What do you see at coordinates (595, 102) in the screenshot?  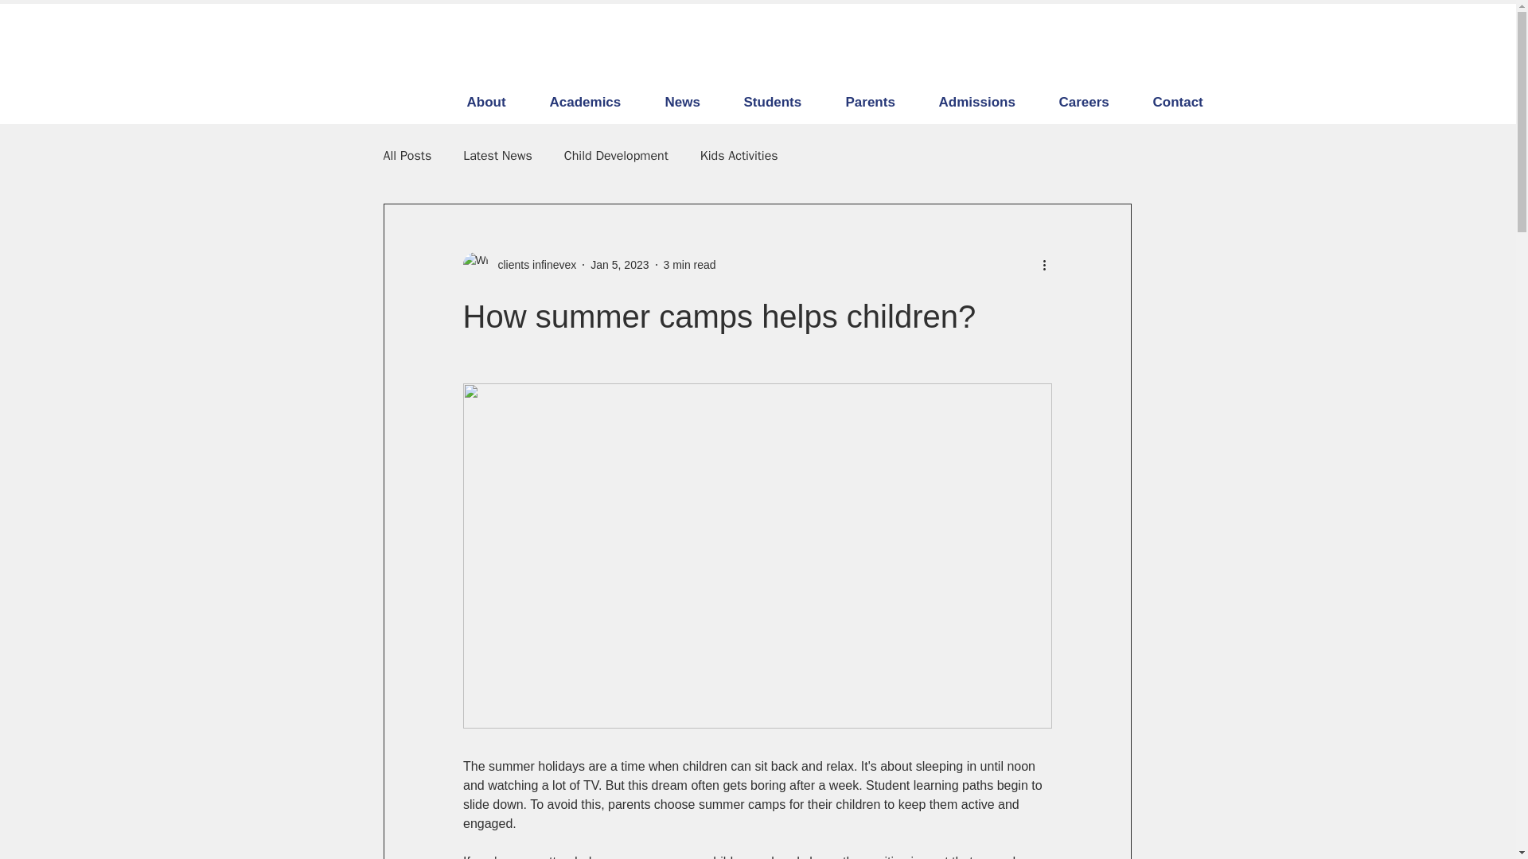 I see `Academics` at bounding box center [595, 102].